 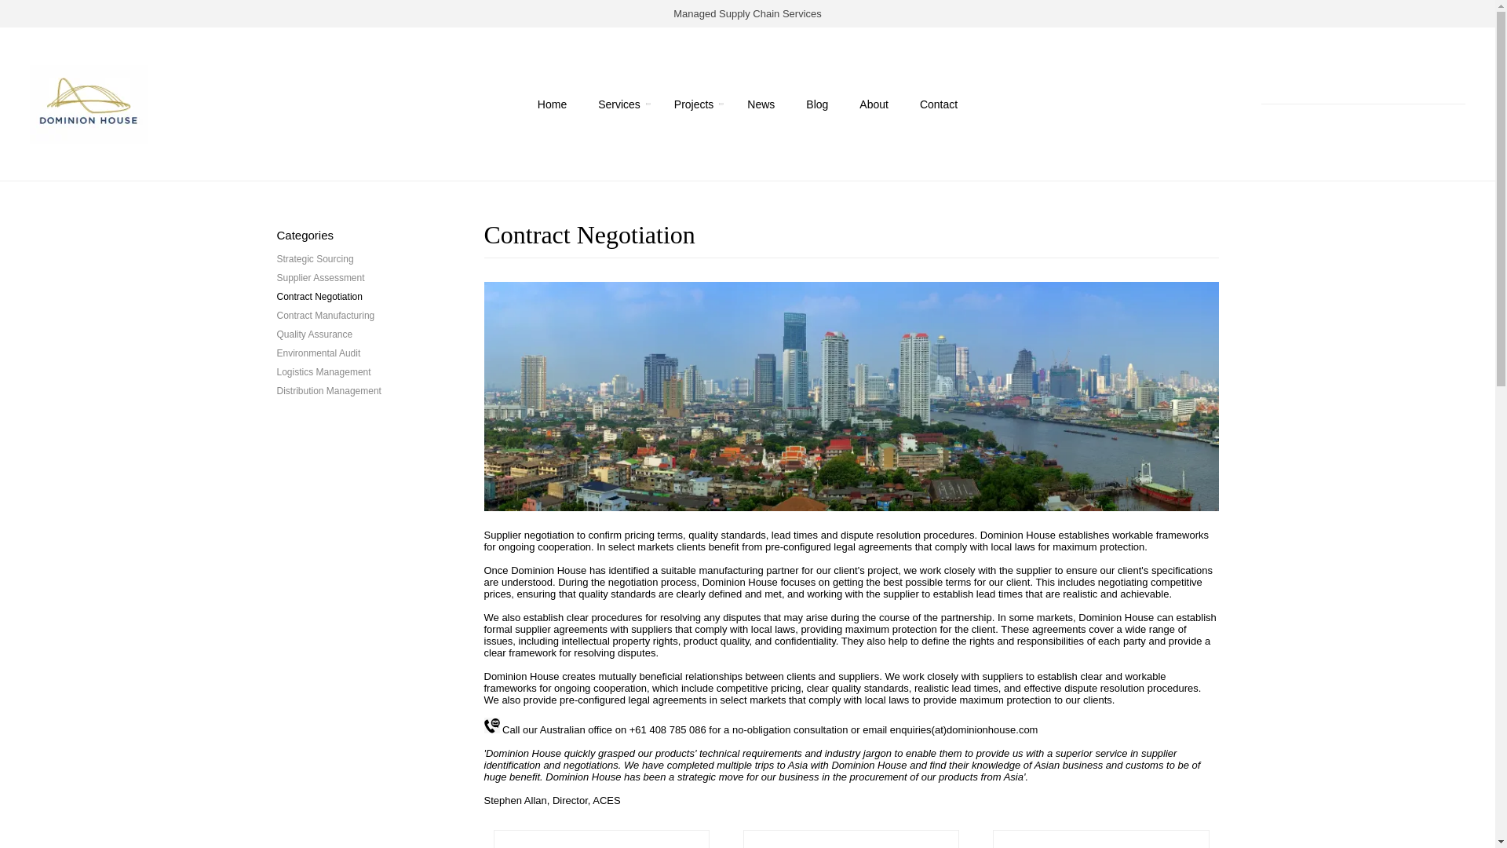 What do you see at coordinates (761, 104) in the screenshot?
I see `News` at bounding box center [761, 104].